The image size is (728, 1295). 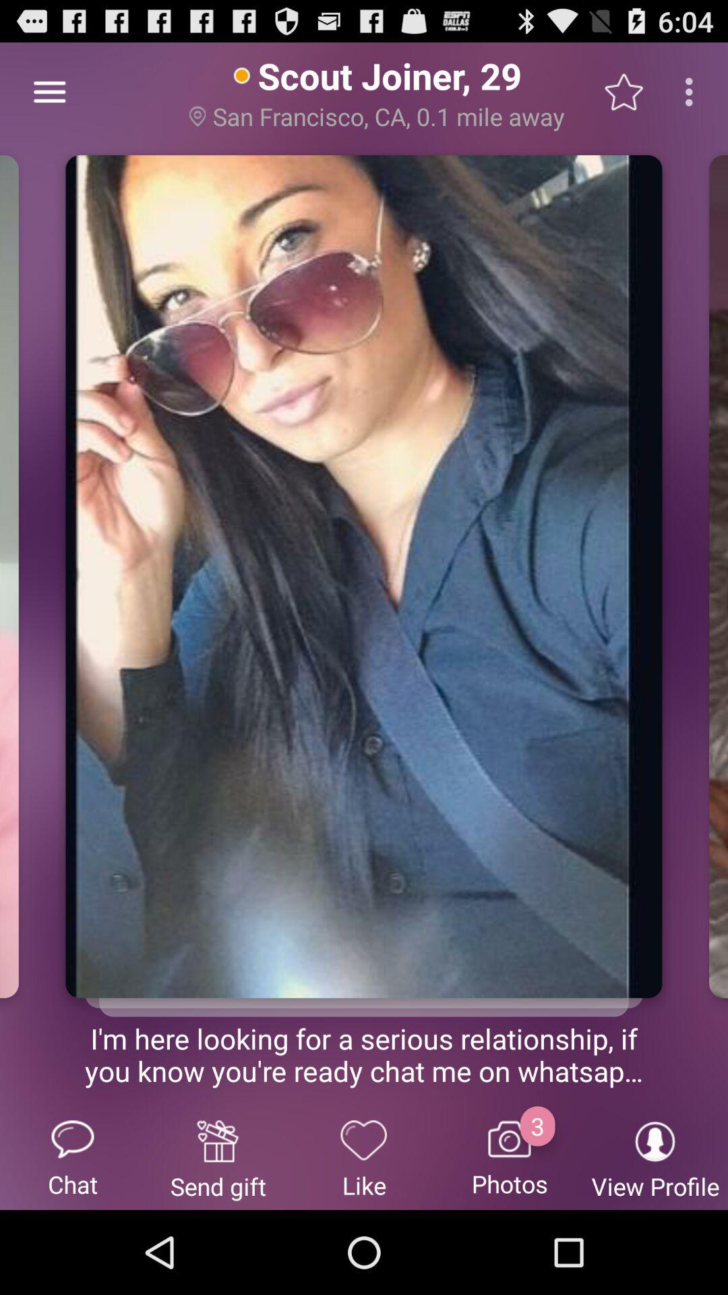 What do you see at coordinates (218, 1157) in the screenshot?
I see `click on the second option from the left bottom of the page` at bounding box center [218, 1157].